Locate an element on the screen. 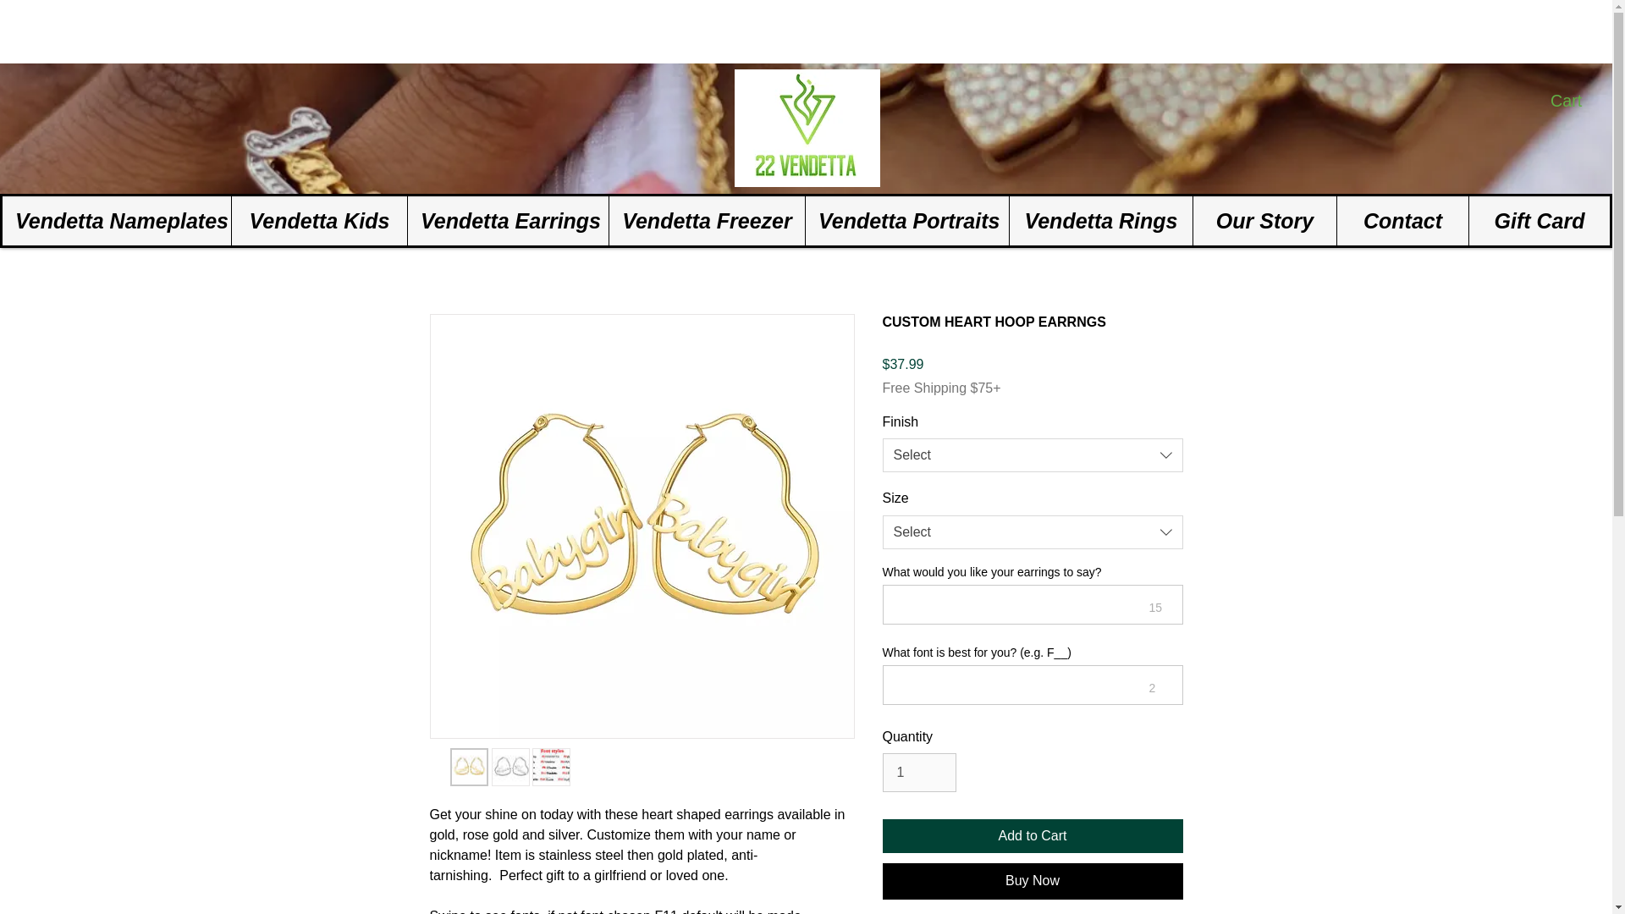 The width and height of the screenshot is (1625, 914). Vendetta Freezer is located at coordinates (706, 221).